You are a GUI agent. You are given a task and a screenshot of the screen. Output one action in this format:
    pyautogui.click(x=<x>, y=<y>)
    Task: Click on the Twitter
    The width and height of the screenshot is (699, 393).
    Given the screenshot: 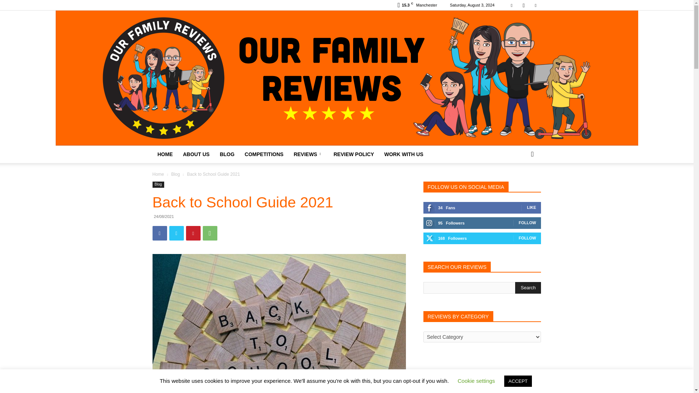 What is the action you would take?
    pyautogui.click(x=535, y=5)
    